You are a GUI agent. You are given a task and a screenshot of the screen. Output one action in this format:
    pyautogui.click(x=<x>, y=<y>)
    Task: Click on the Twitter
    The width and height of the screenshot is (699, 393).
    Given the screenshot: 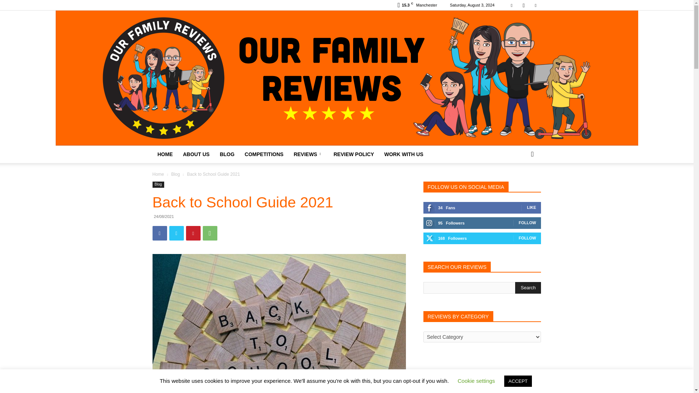 What is the action you would take?
    pyautogui.click(x=535, y=5)
    